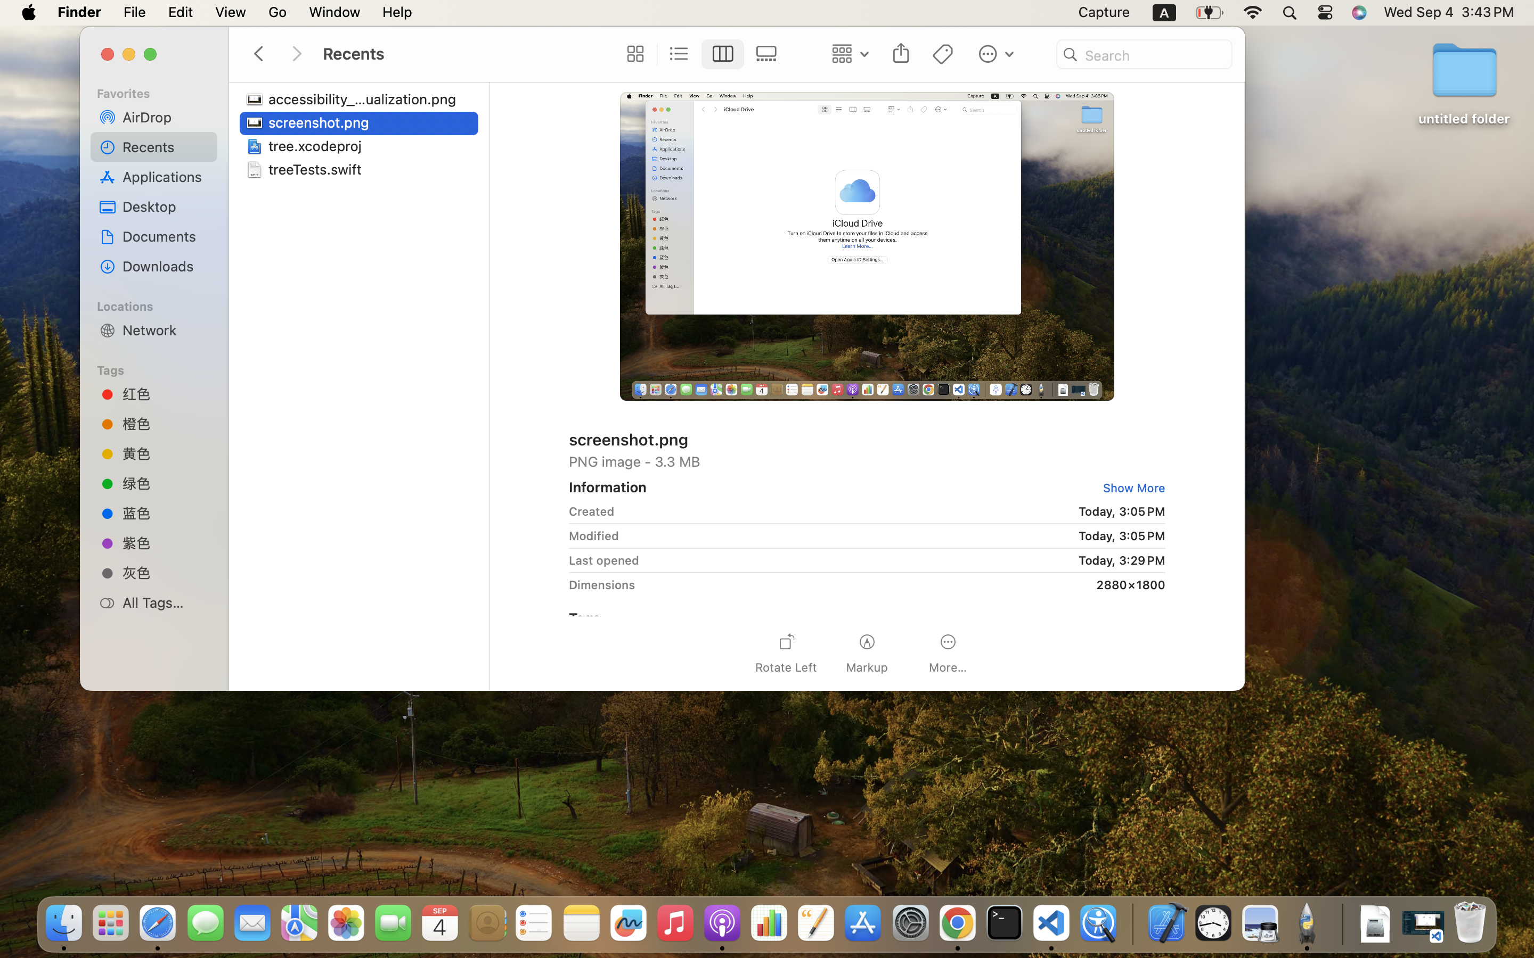 The width and height of the screenshot is (1534, 958). I want to click on 蓝色, so click(166, 513).